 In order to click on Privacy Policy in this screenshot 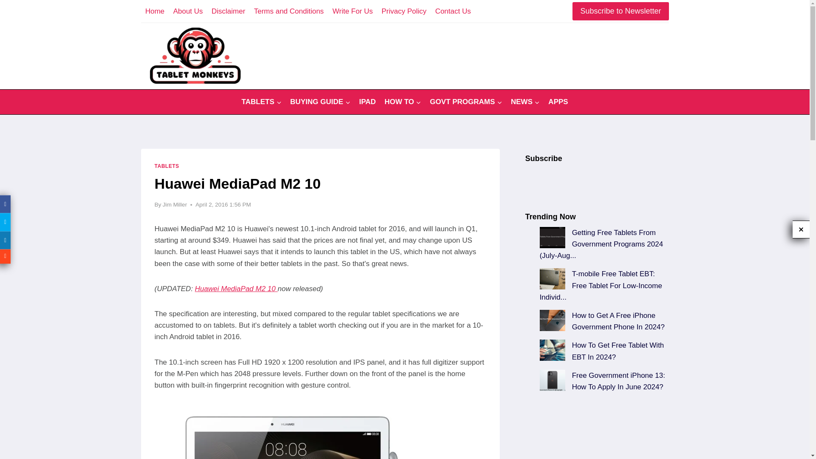, I will do `click(404, 11)`.